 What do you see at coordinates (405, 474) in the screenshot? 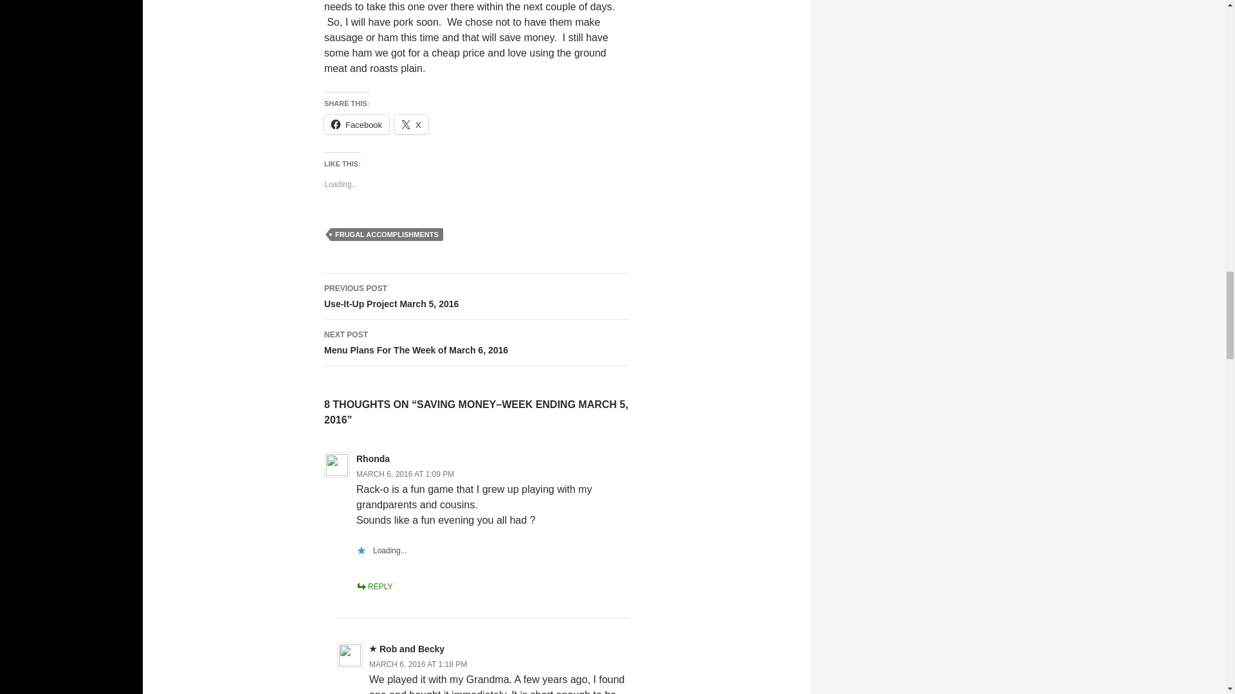
I see `Click to share on Facebook` at bounding box center [405, 474].